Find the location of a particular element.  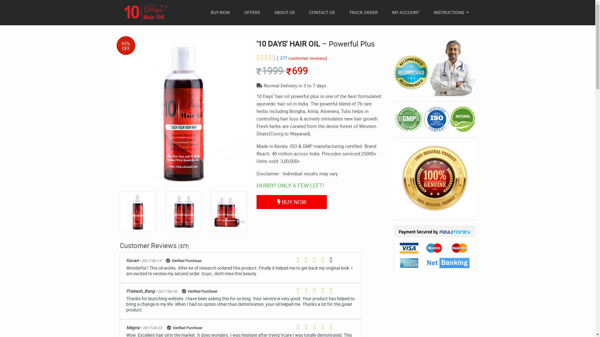

( 377 customer reviews) is located at coordinates (302, 58).